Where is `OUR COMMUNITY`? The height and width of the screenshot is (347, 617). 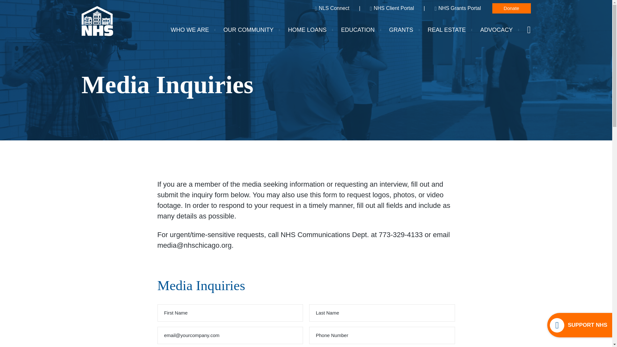 OUR COMMUNITY is located at coordinates (249, 30).